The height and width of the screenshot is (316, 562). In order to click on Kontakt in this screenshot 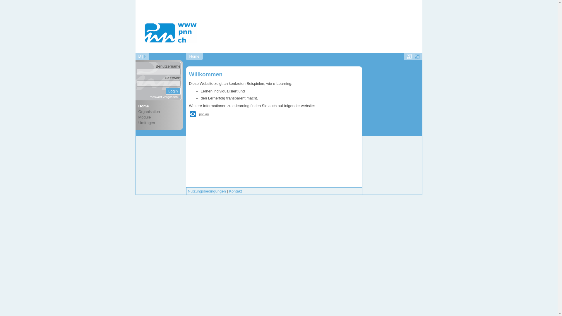, I will do `click(235, 191)`.